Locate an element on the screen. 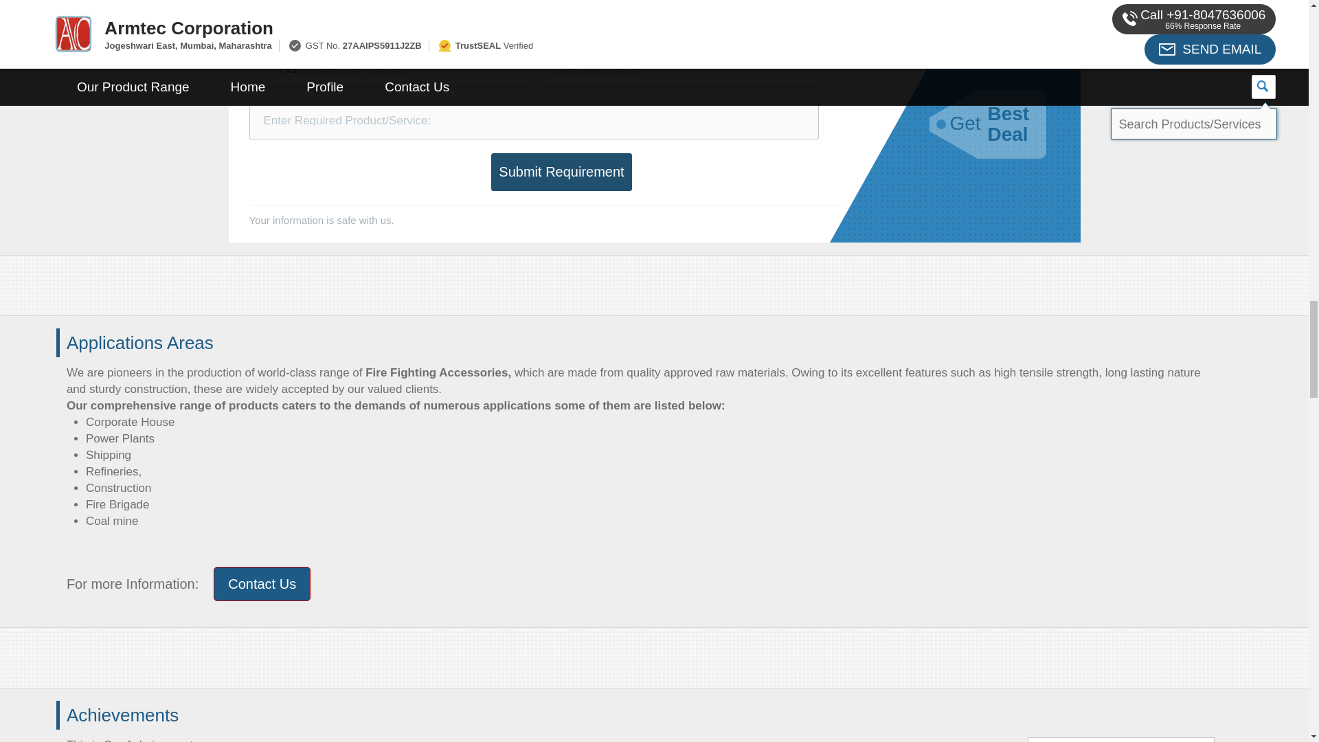  Enter your number: is located at coordinates (389, 69).